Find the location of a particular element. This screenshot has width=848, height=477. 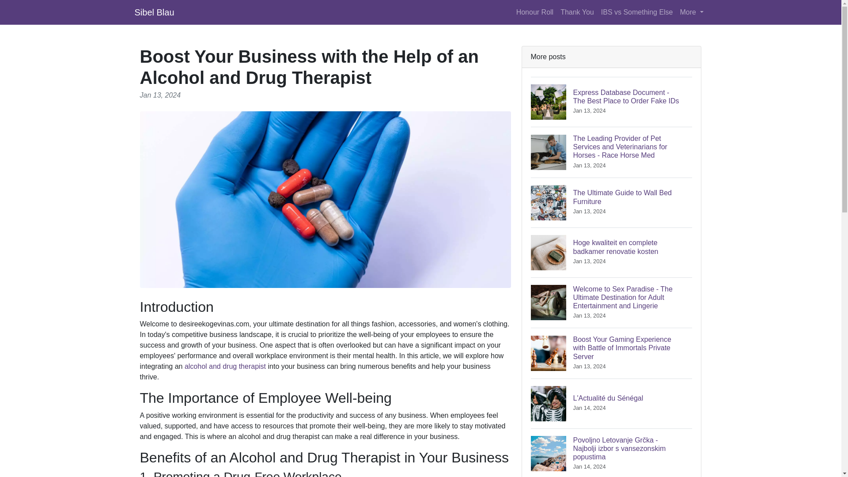

Sibel Blau is located at coordinates (154, 12).